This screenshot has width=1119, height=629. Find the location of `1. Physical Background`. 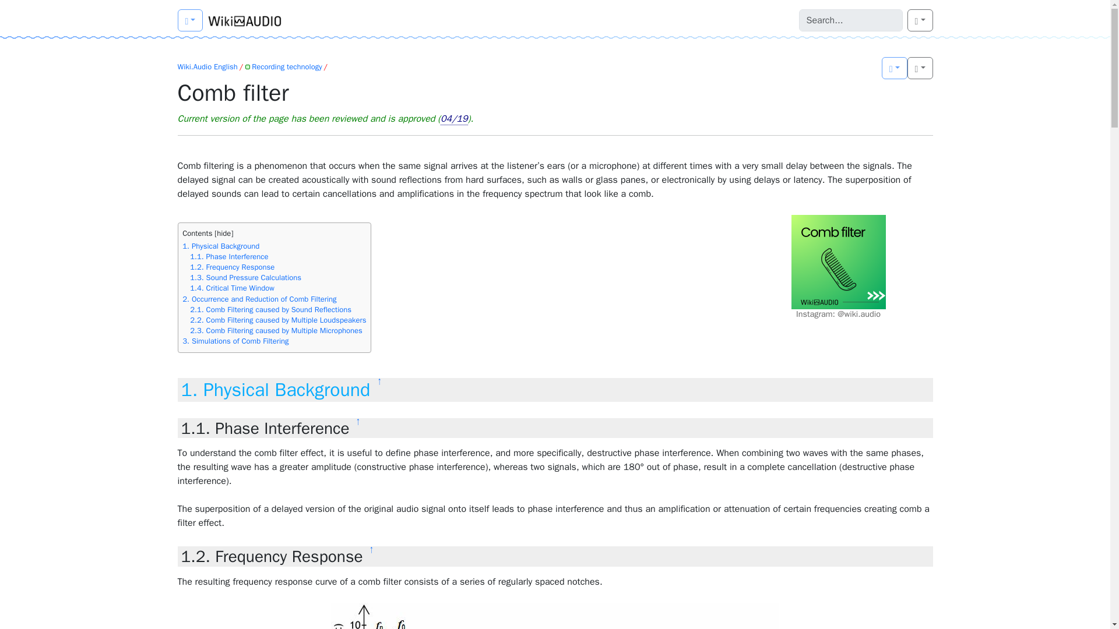

1. Physical Background is located at coordinates (274, 246).